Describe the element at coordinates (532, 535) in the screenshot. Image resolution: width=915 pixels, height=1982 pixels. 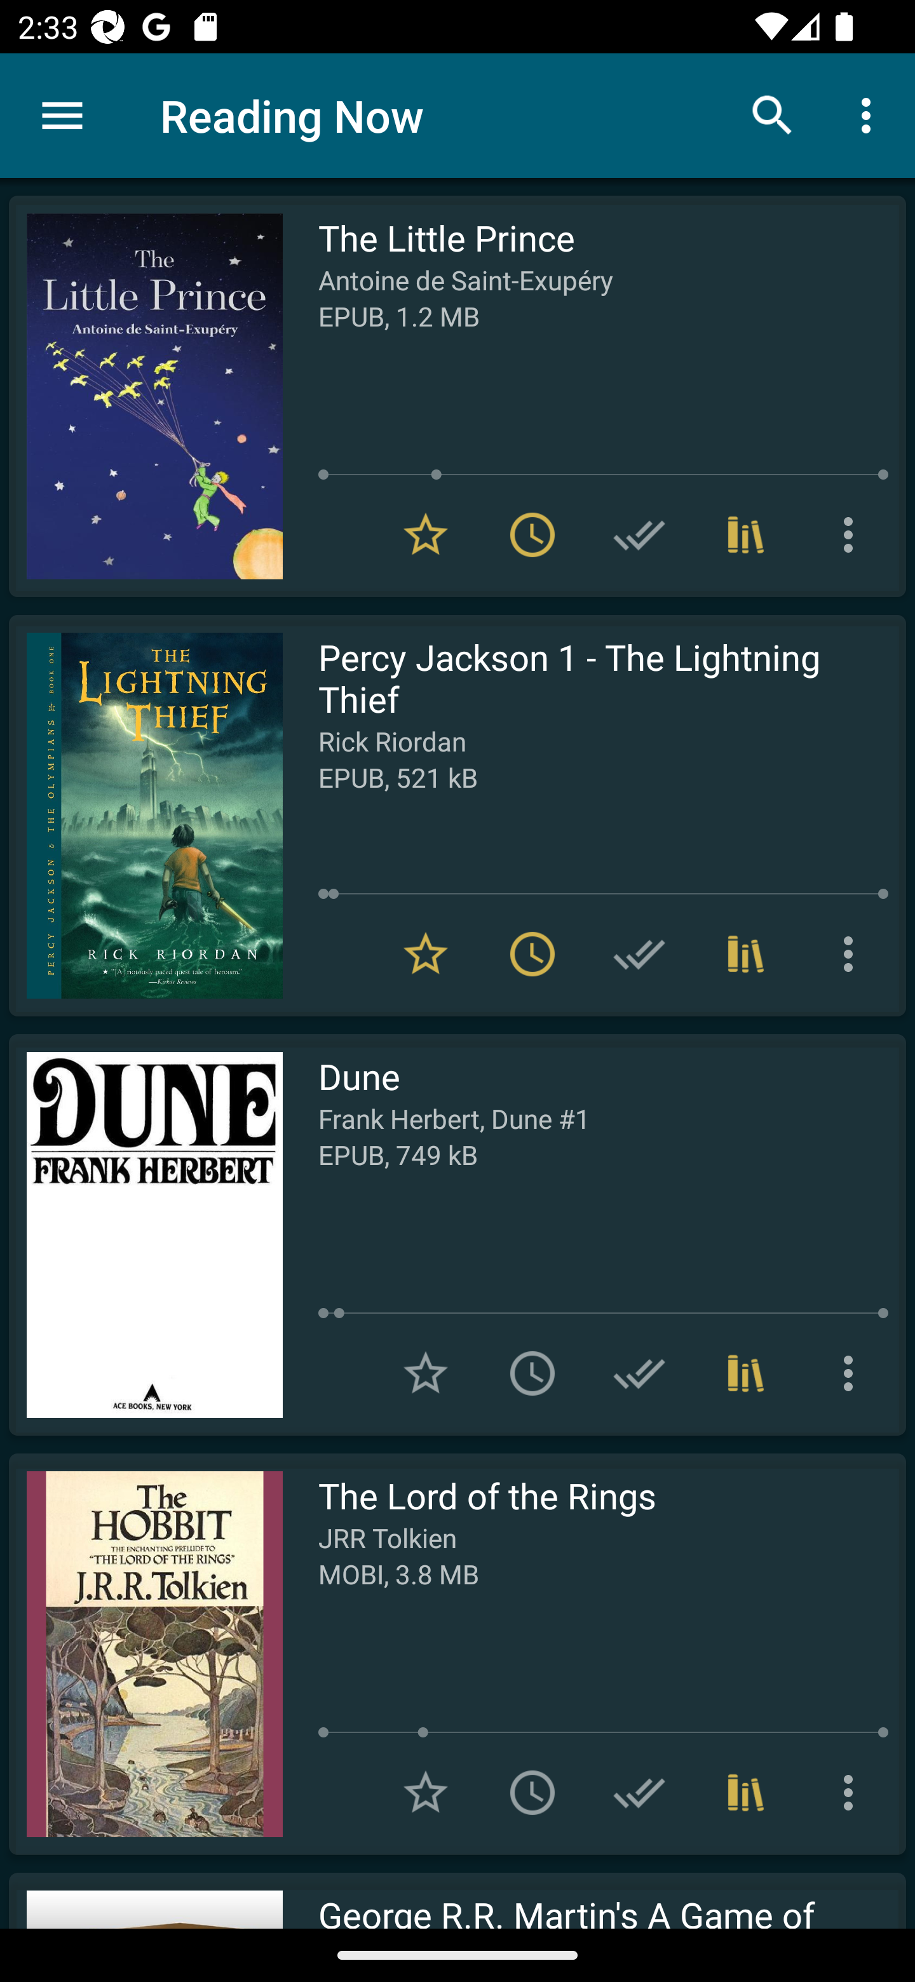
I see `Remove from To read` at that location.